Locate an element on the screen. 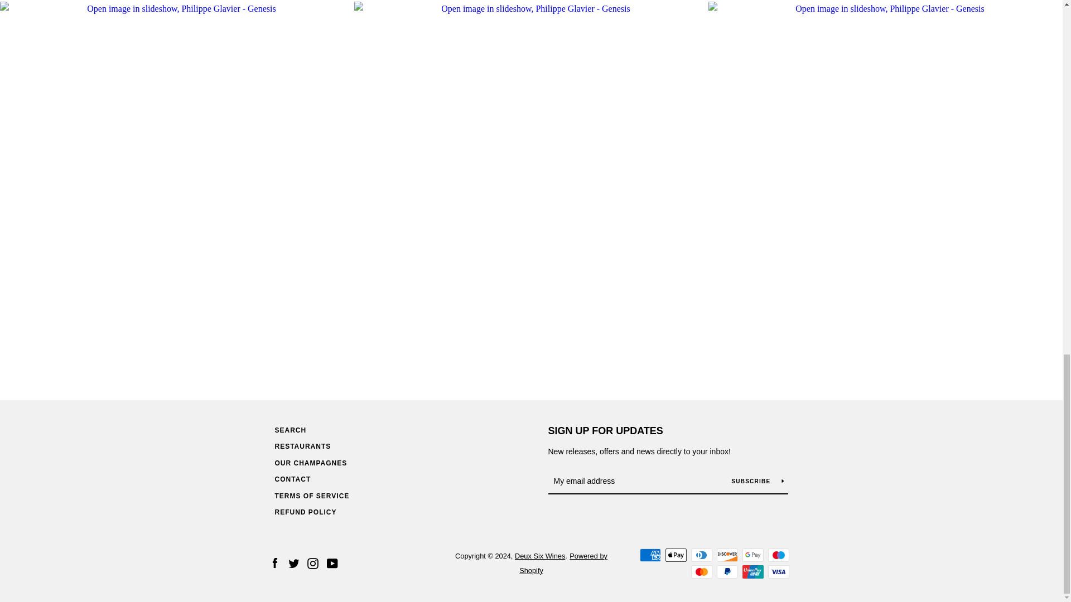  Deux Six Wines on YouTube is located at coordinates (332, 563).